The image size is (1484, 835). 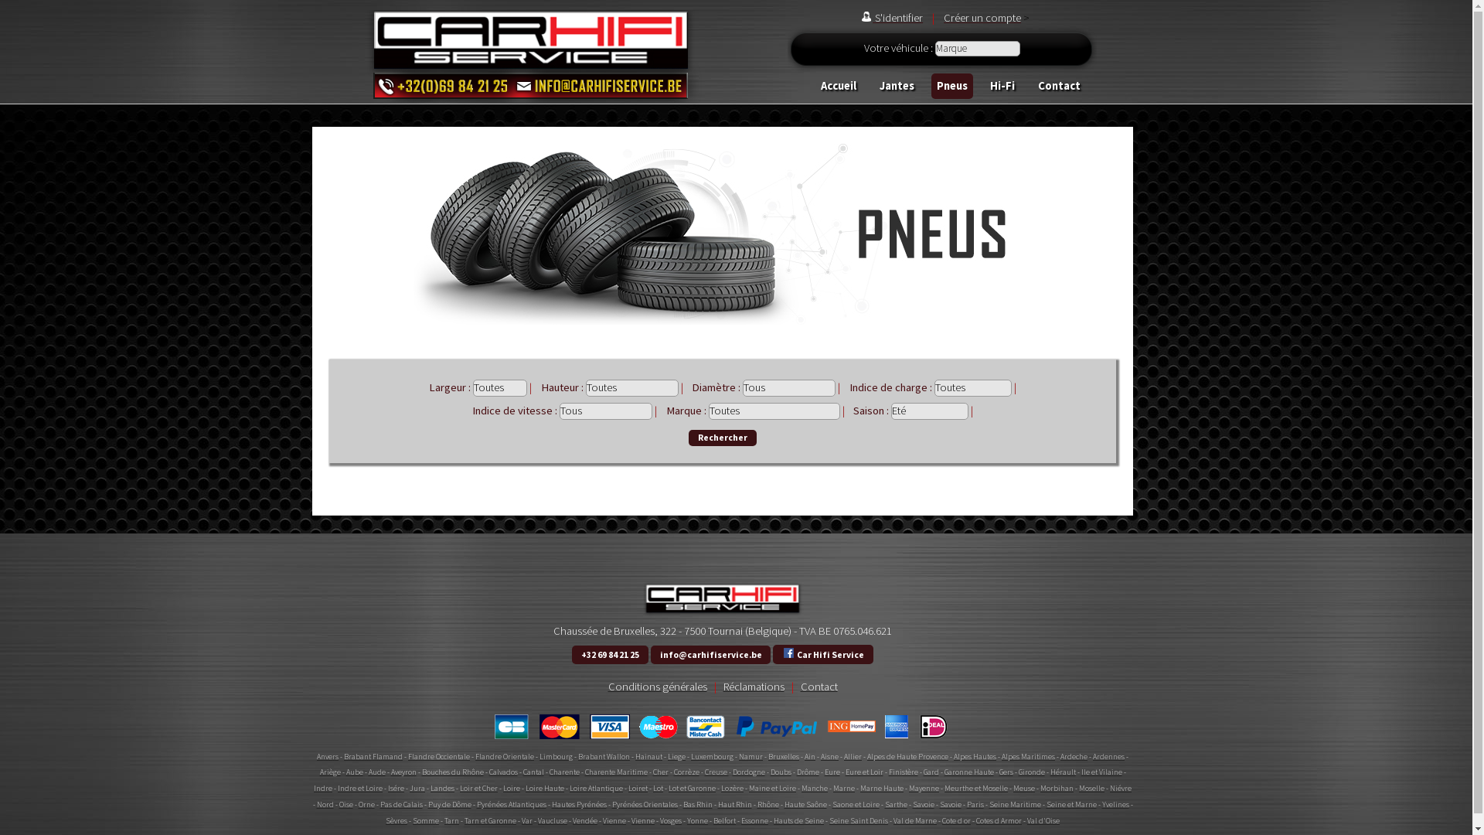 What do you see at coordinates (659, 789) in the screenshot?
I see `Lot` at bounding box center [659, 789].